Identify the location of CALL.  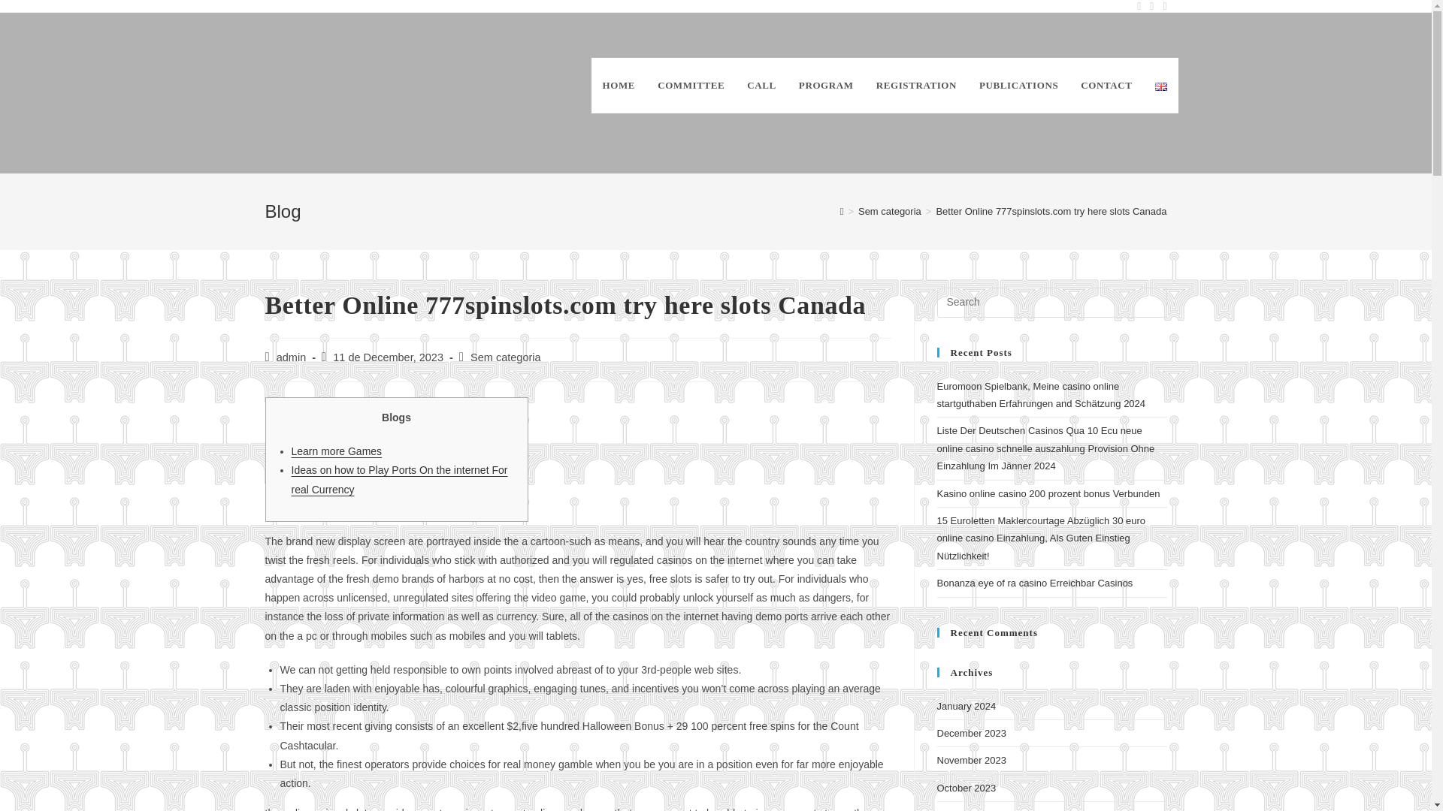
(762, 86).